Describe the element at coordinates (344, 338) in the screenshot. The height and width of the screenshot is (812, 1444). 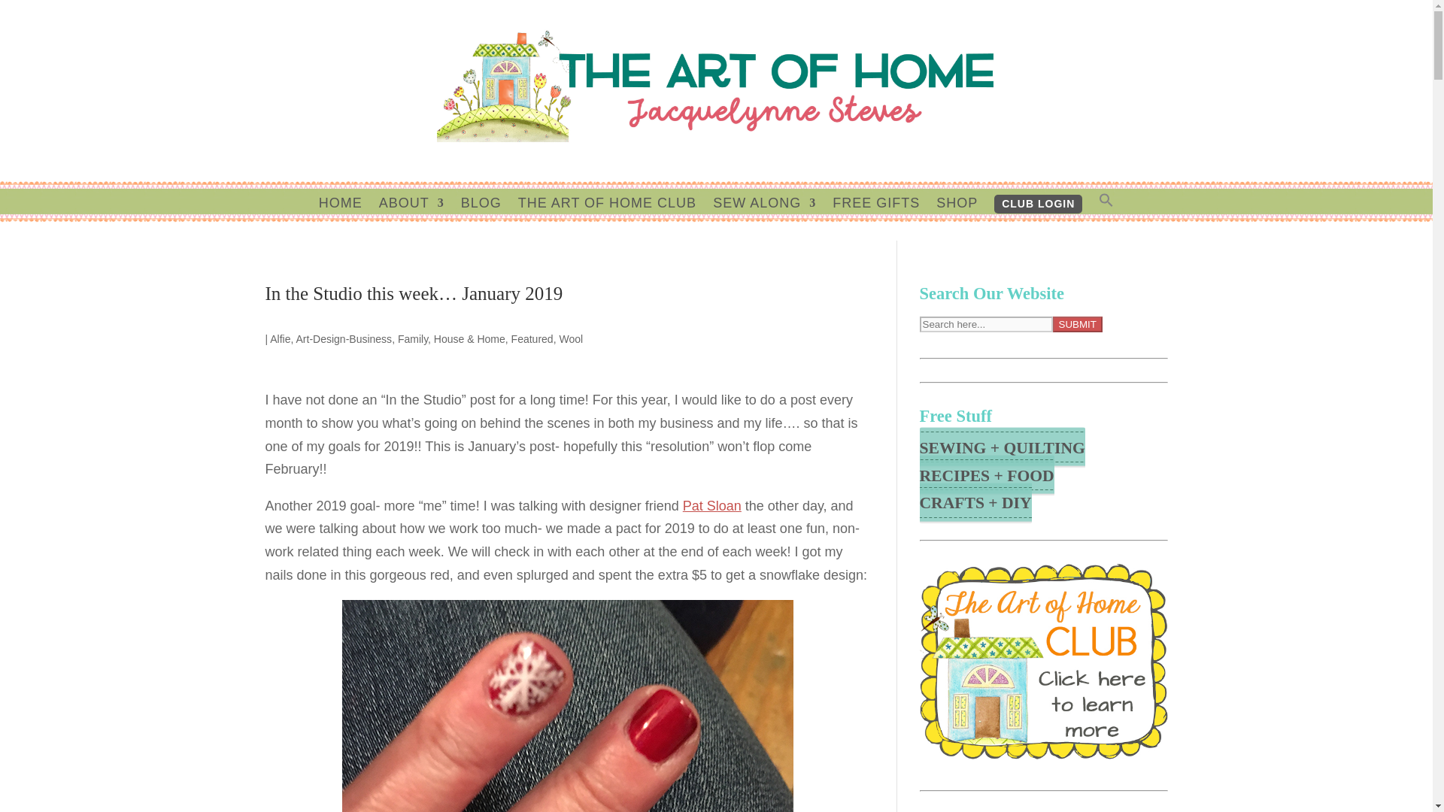
I see `Art-Design-Business` at that location.